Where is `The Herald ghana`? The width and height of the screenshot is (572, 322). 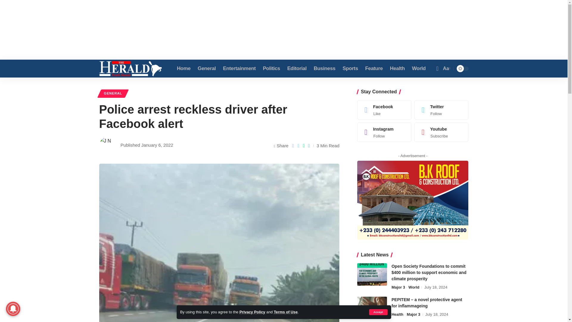 The Herald ghana is located at coordinates (130, 69).